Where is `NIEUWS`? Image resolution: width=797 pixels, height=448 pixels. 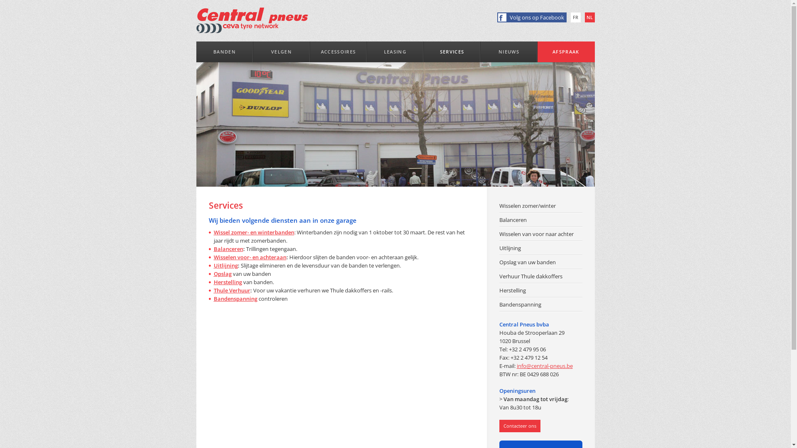 NIEUWS is located at coordinates (509, 52).